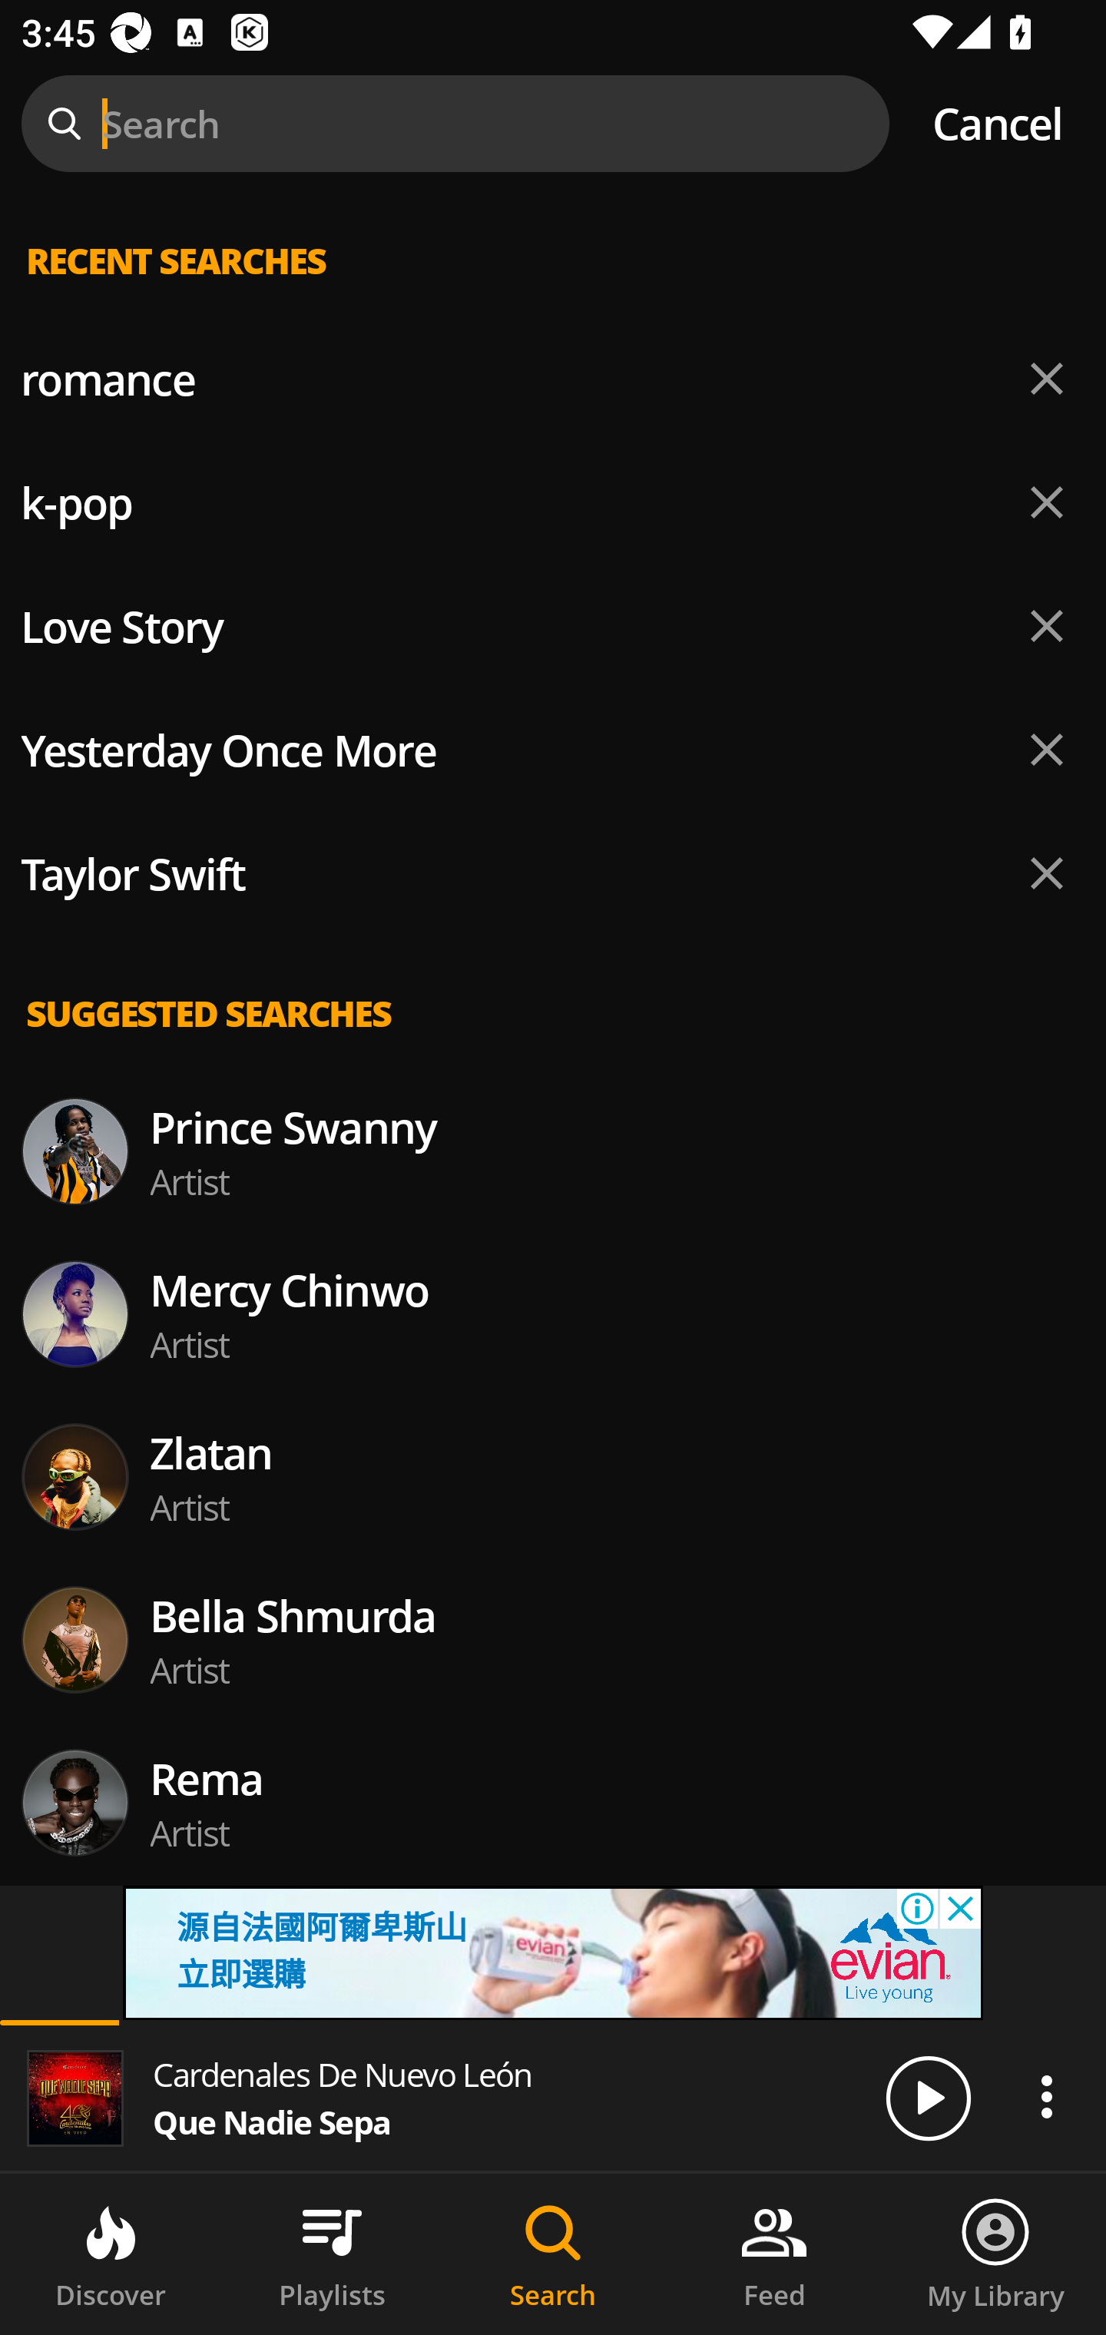  I want to click on Search Cancel, so click(553, 124).